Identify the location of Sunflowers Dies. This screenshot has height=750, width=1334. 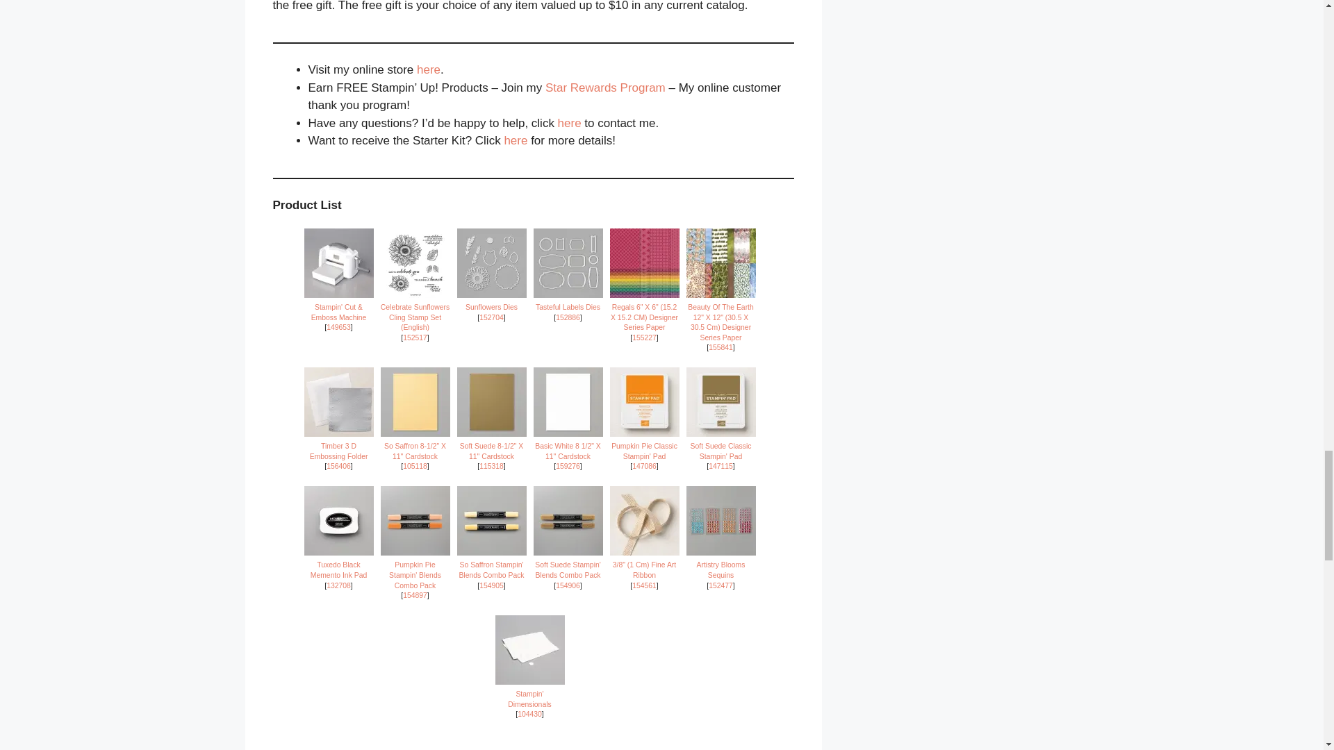
(492, 262).